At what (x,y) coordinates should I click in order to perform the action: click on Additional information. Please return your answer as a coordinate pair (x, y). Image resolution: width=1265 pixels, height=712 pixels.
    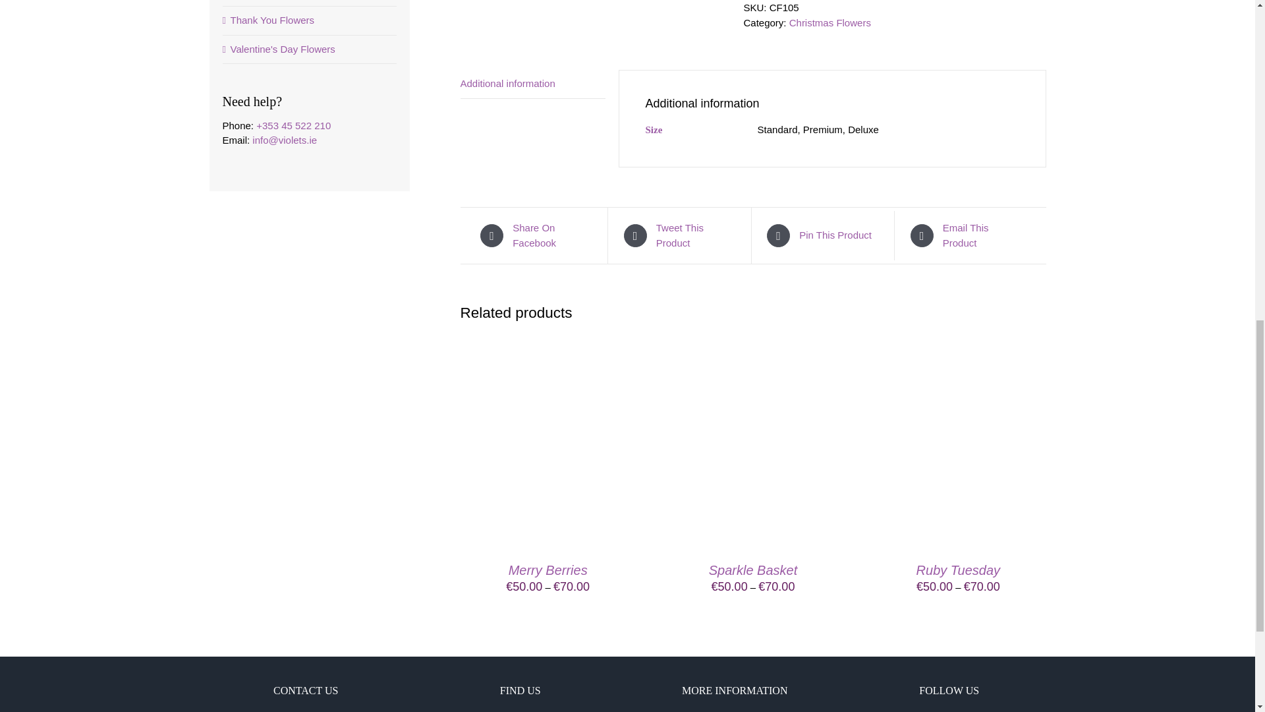
    Looking at the image, I should click on (532, 84).